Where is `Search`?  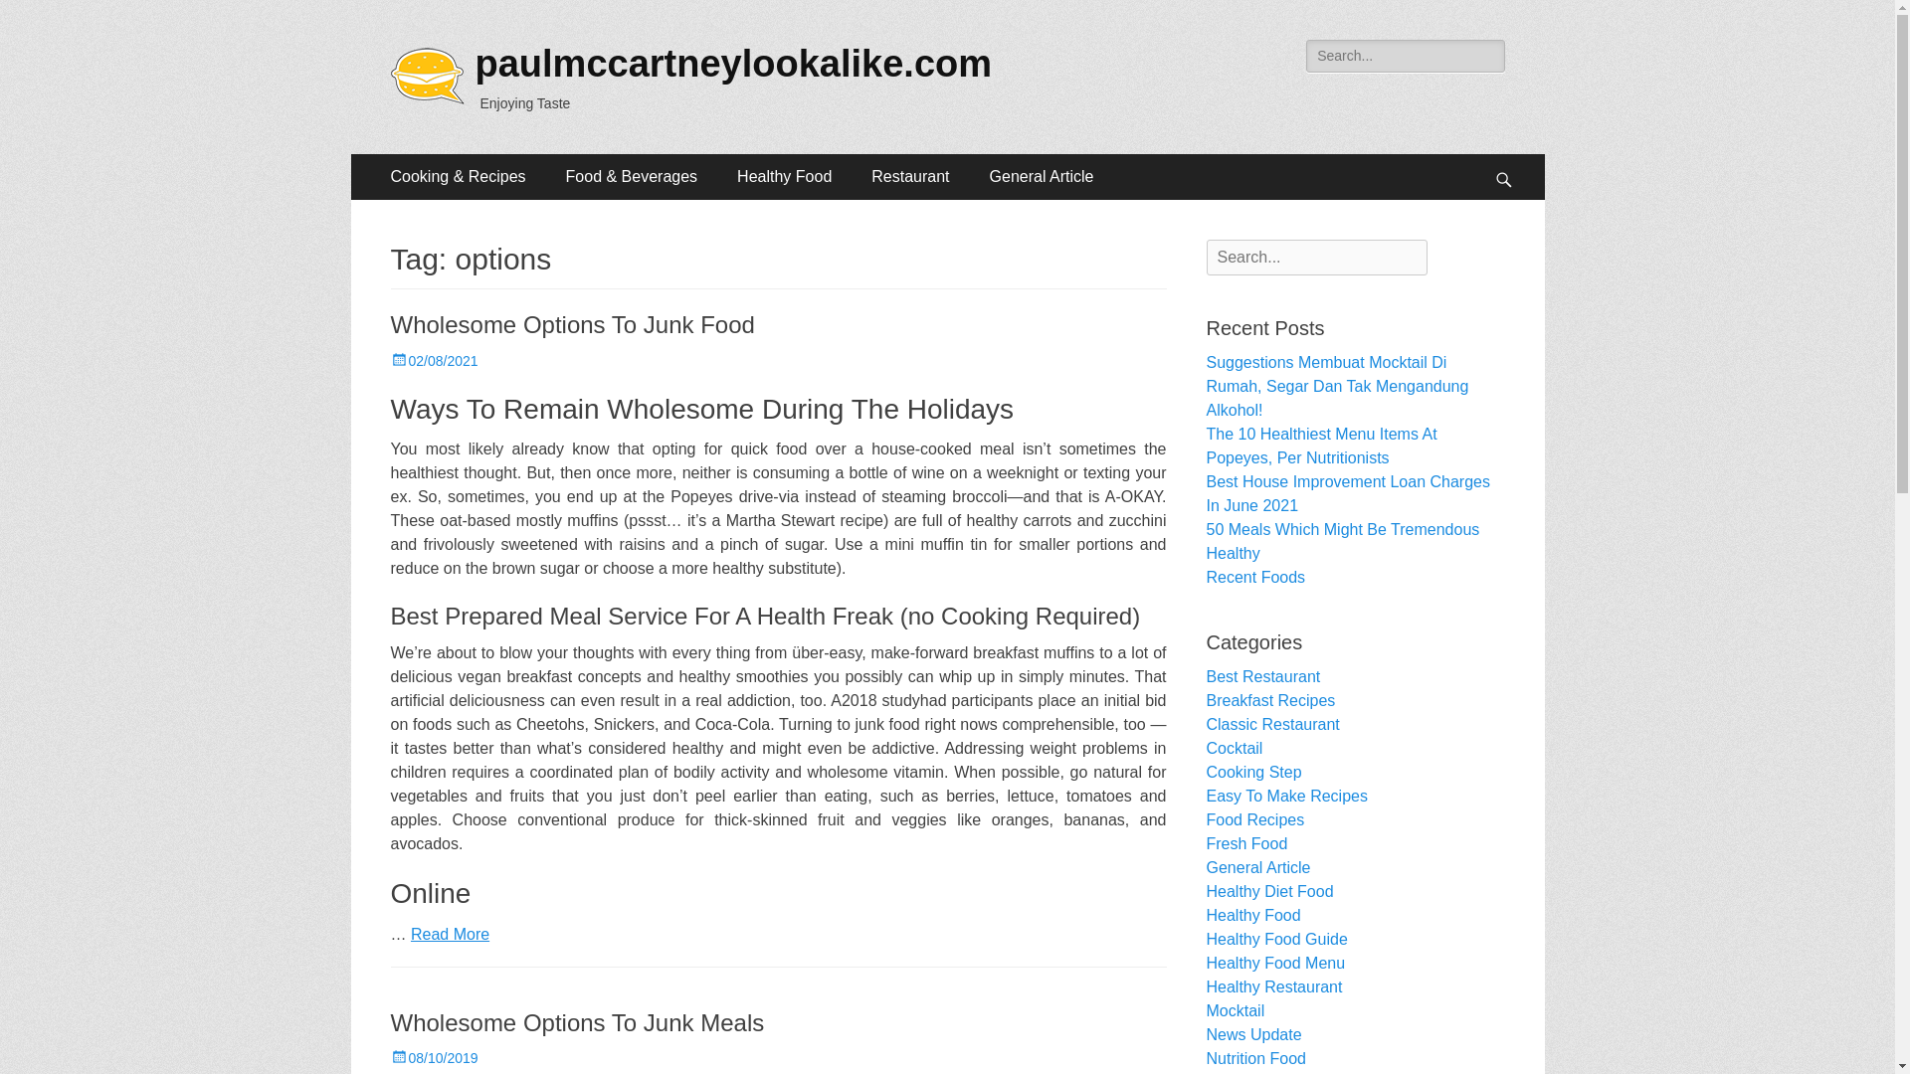
Search is located at coordinates (44, 18).